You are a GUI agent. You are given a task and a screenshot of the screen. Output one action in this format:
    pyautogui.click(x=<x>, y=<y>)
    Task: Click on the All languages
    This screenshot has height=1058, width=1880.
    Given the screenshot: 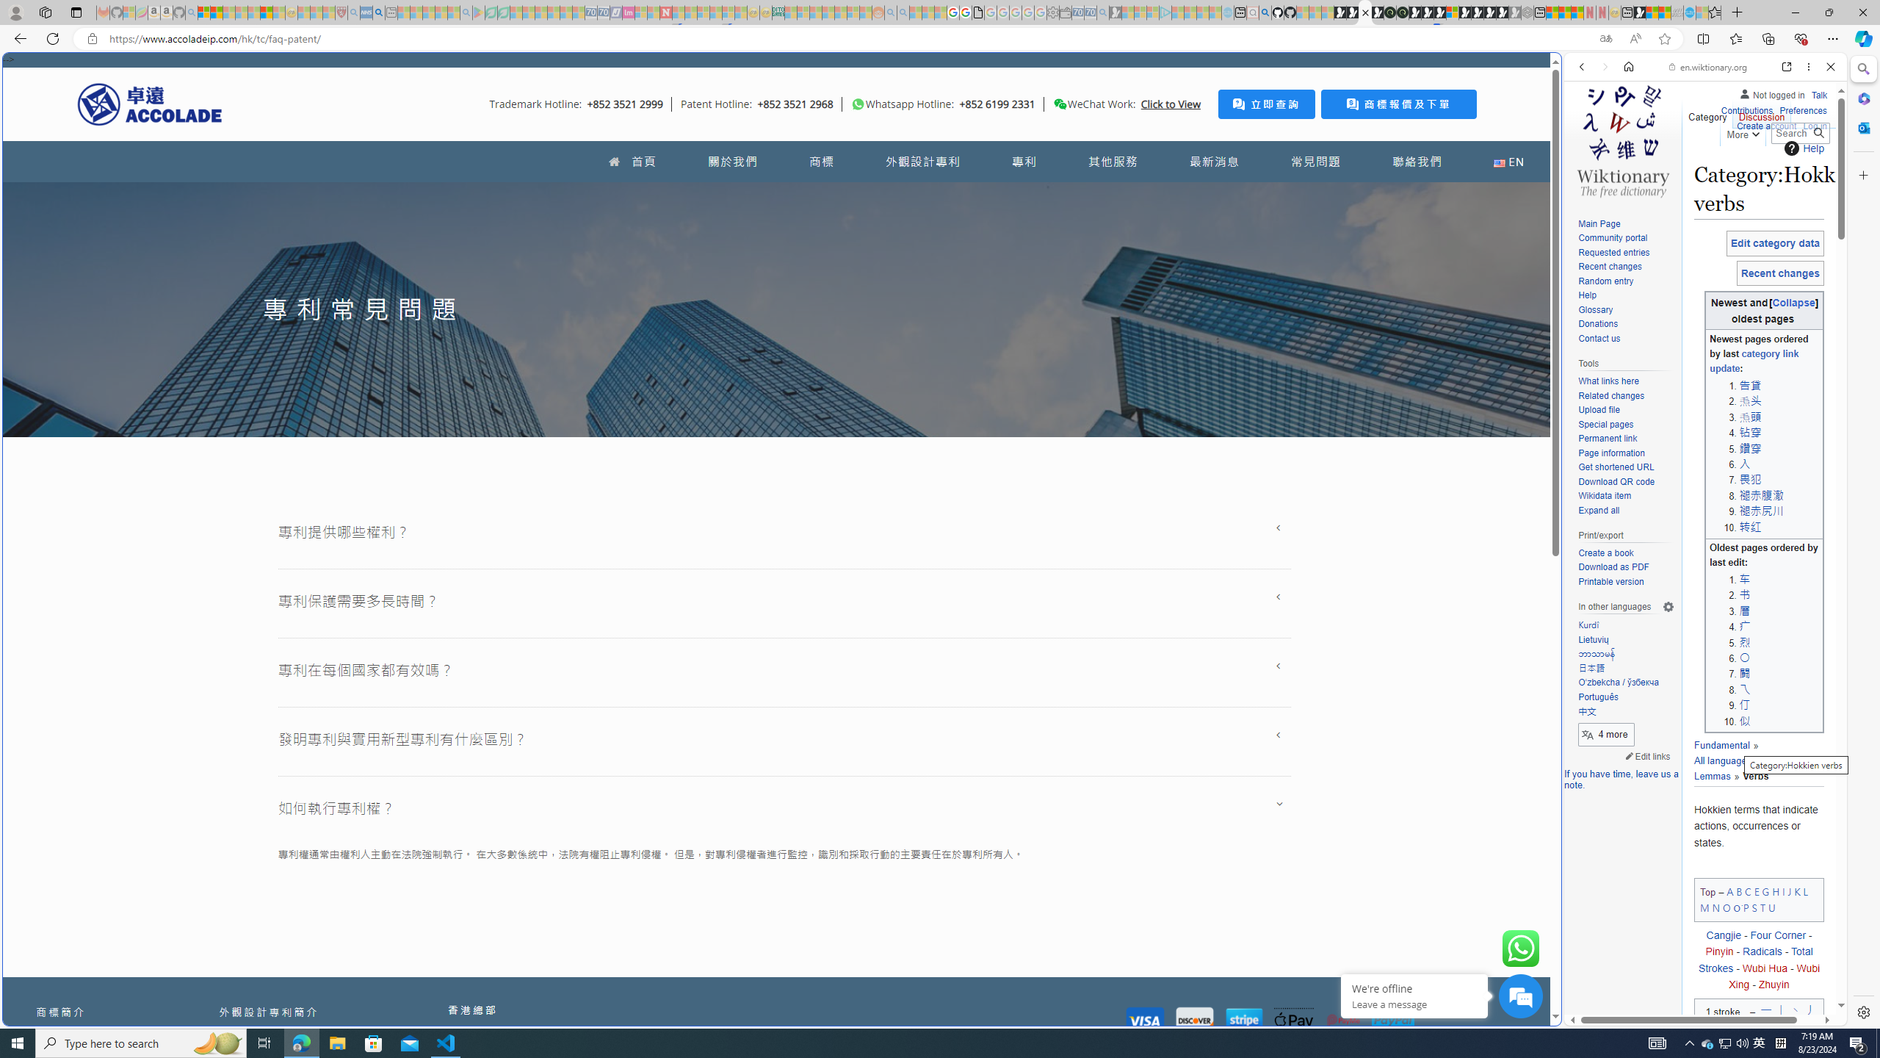 What is the action you would take?
    pyautogui.click(x=1727, y=753)
    